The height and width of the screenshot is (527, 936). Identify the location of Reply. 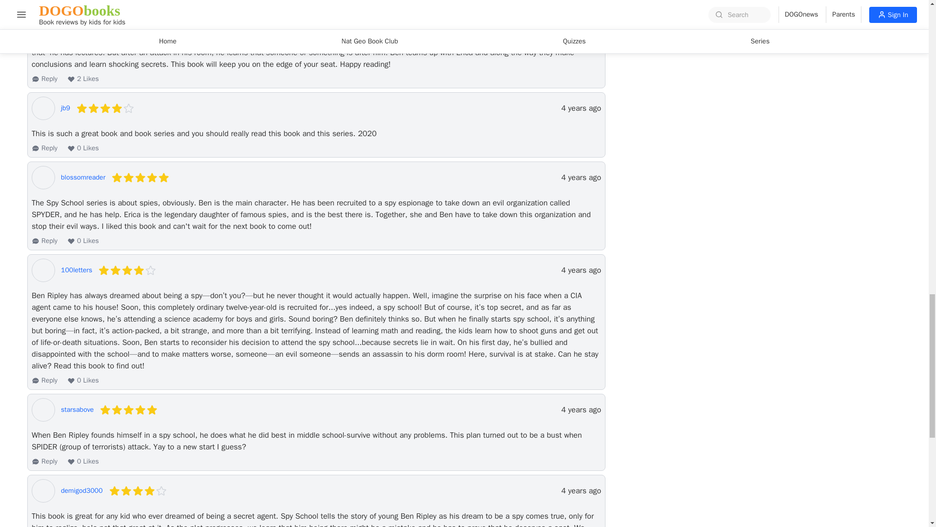
(44, 79).